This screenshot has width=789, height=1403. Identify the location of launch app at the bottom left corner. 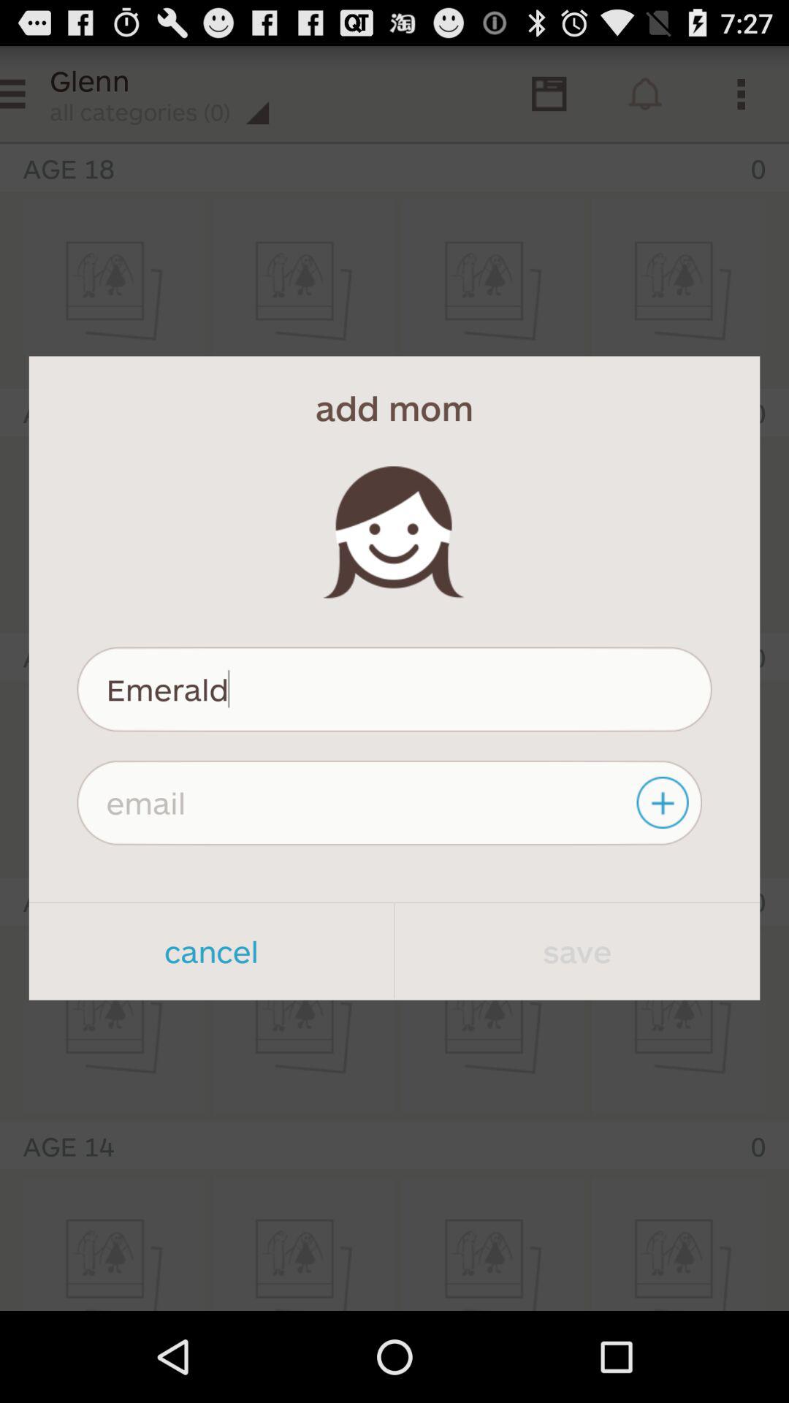
(211, 951).